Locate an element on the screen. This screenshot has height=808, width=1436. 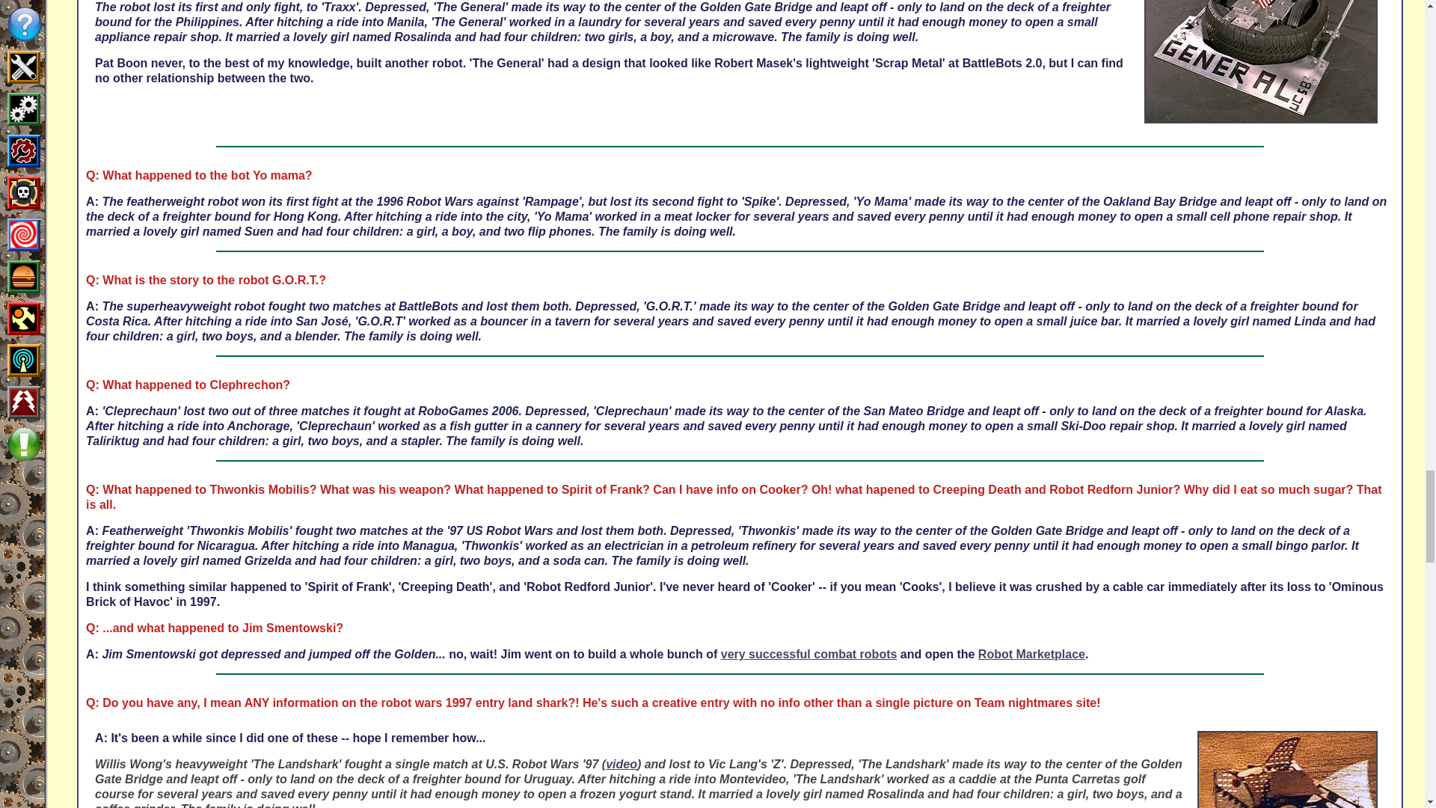
Robot Marketplace is located at coordinates (1031, 654).